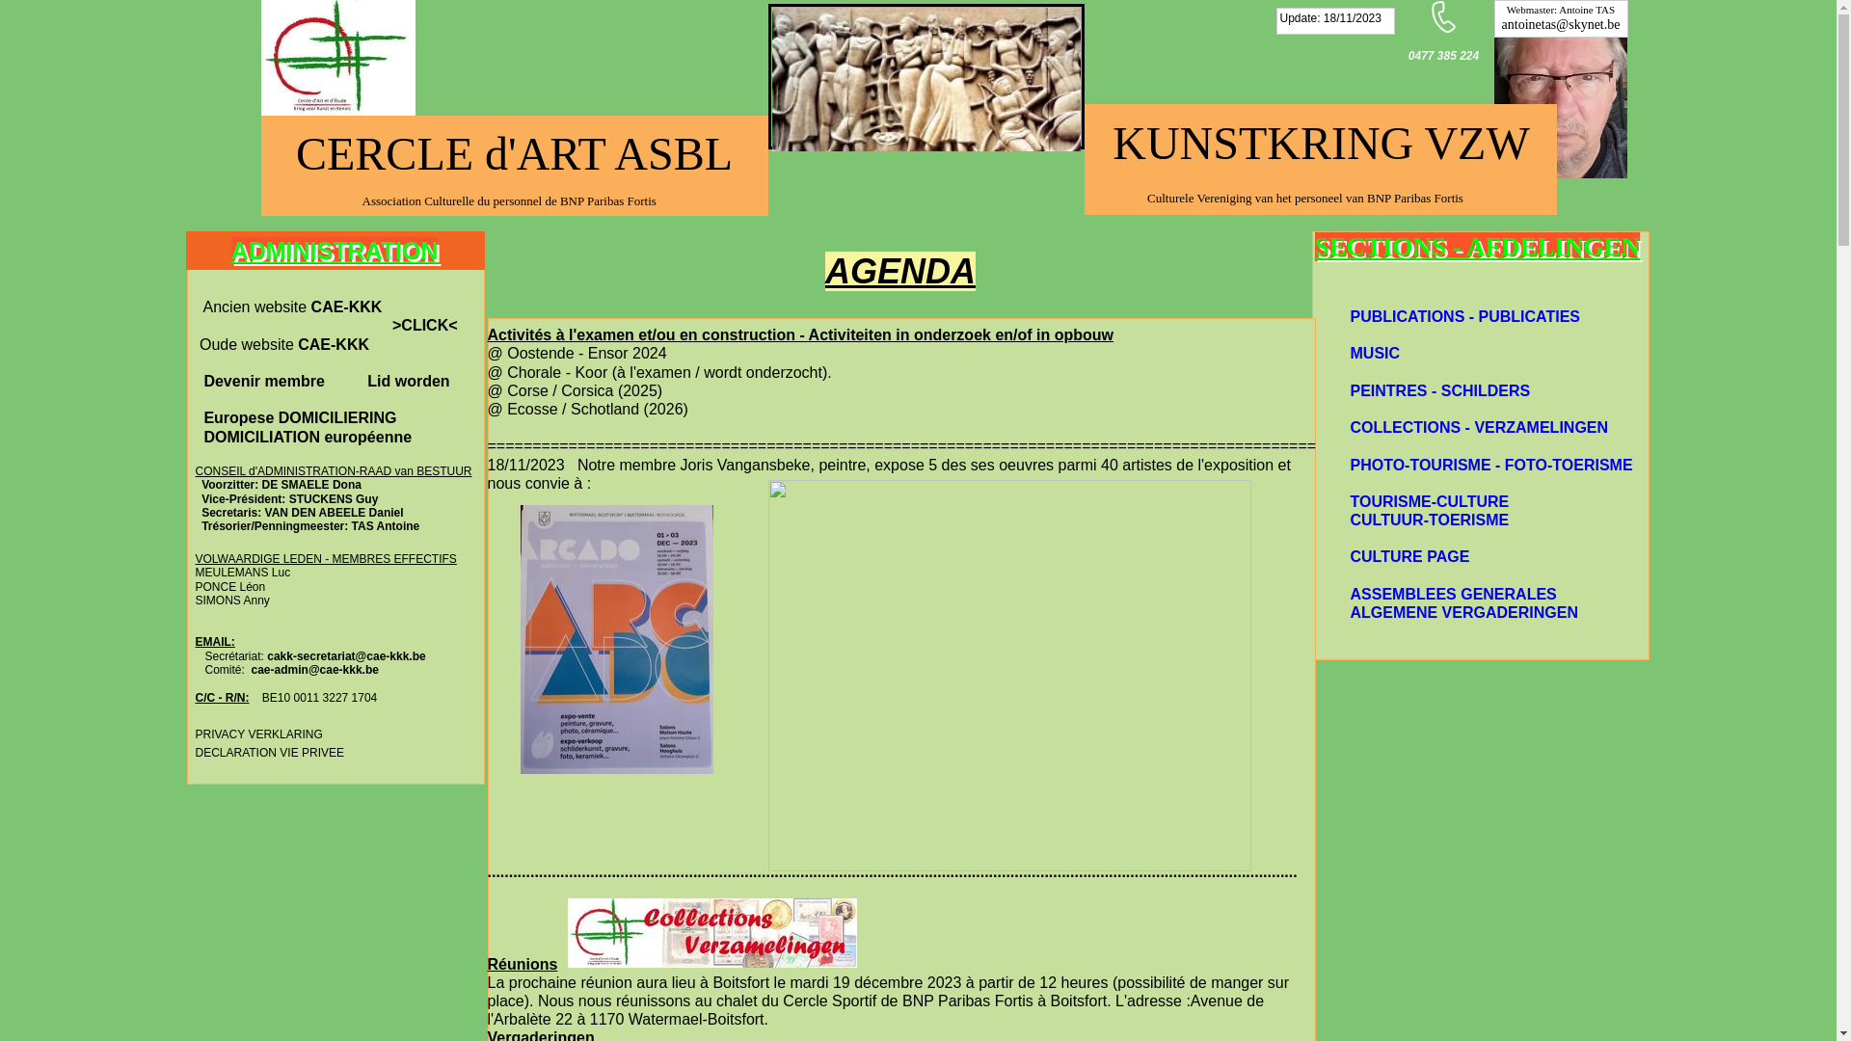 This screenshot has height=1041, width=1851. I want to click on   Devenir membre       , so click(277, 382).